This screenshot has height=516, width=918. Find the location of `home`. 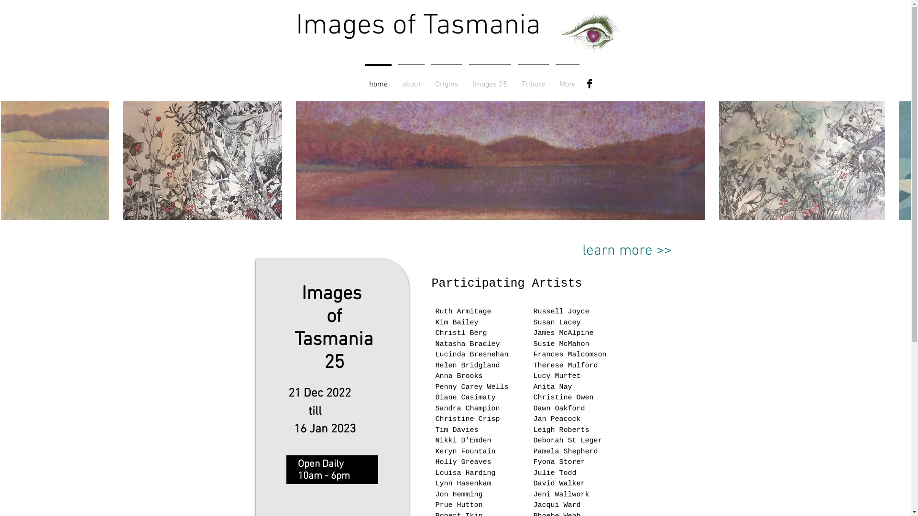

home is located at coordinates (378, 80).